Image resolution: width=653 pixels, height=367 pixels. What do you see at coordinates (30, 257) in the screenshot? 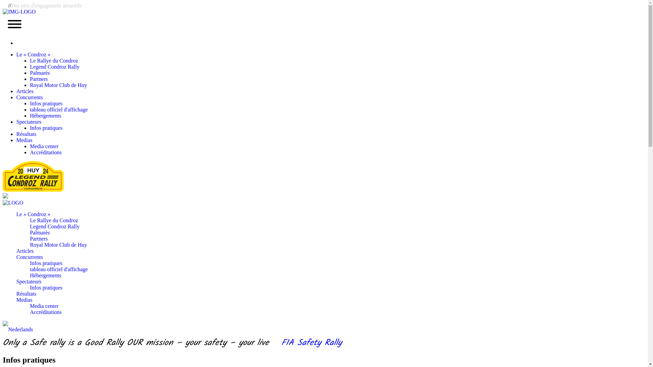
I see `Concurrents` at bounding box center [30, 257].